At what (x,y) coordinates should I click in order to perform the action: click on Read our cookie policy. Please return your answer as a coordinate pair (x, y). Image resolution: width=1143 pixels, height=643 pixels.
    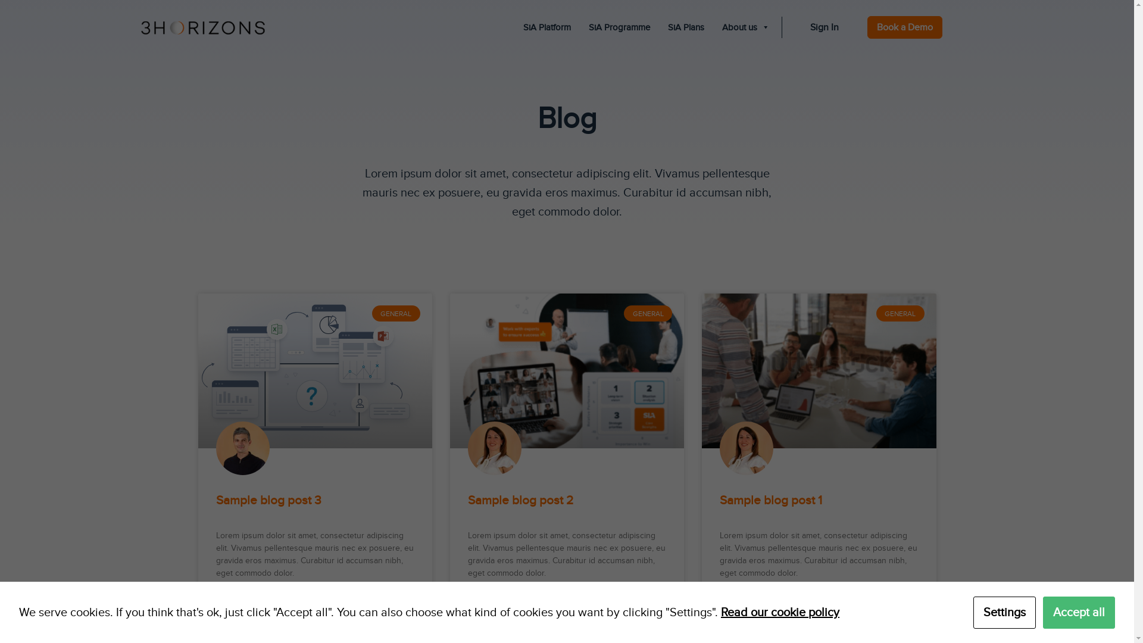
    Looking at the image, I should click on (780, 613).